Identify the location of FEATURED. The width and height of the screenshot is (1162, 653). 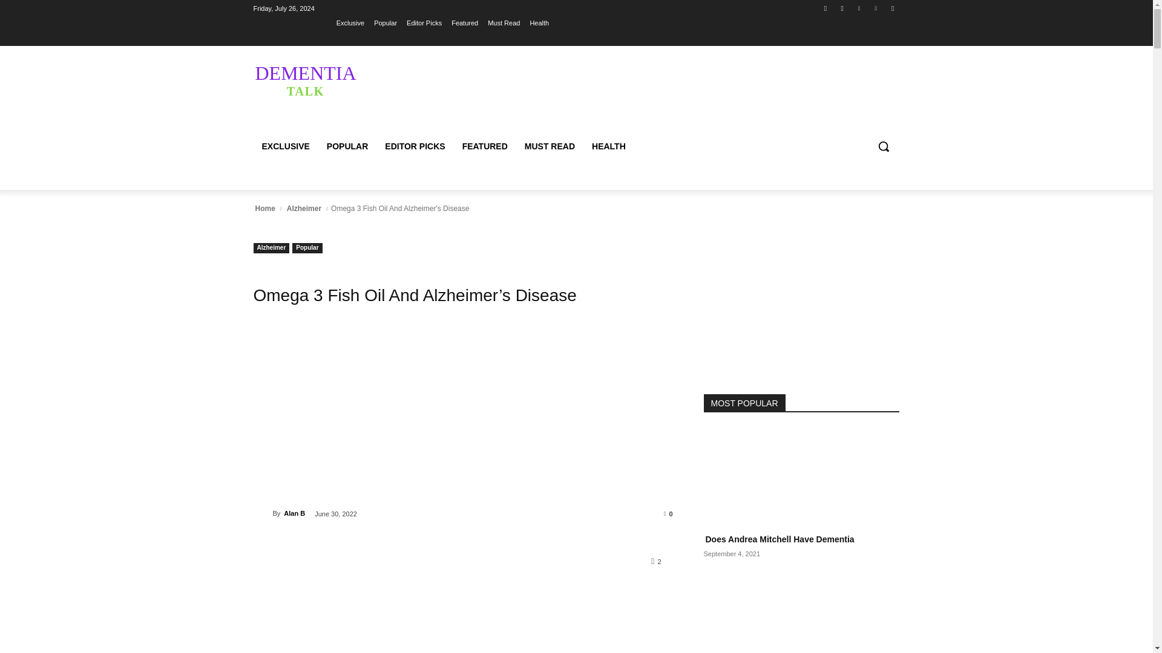
(485, 146).